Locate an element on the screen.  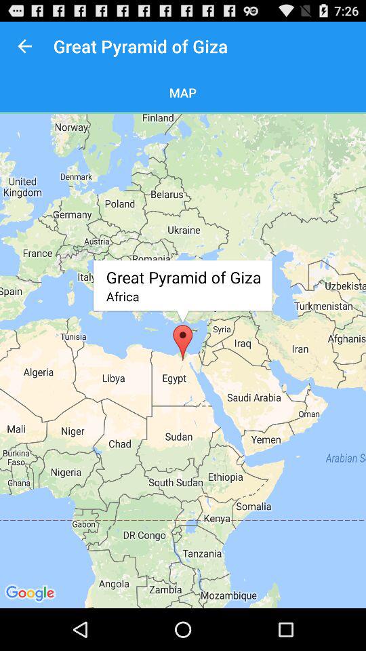
select the icon at the top left corner is located at coordinates (24, 46).